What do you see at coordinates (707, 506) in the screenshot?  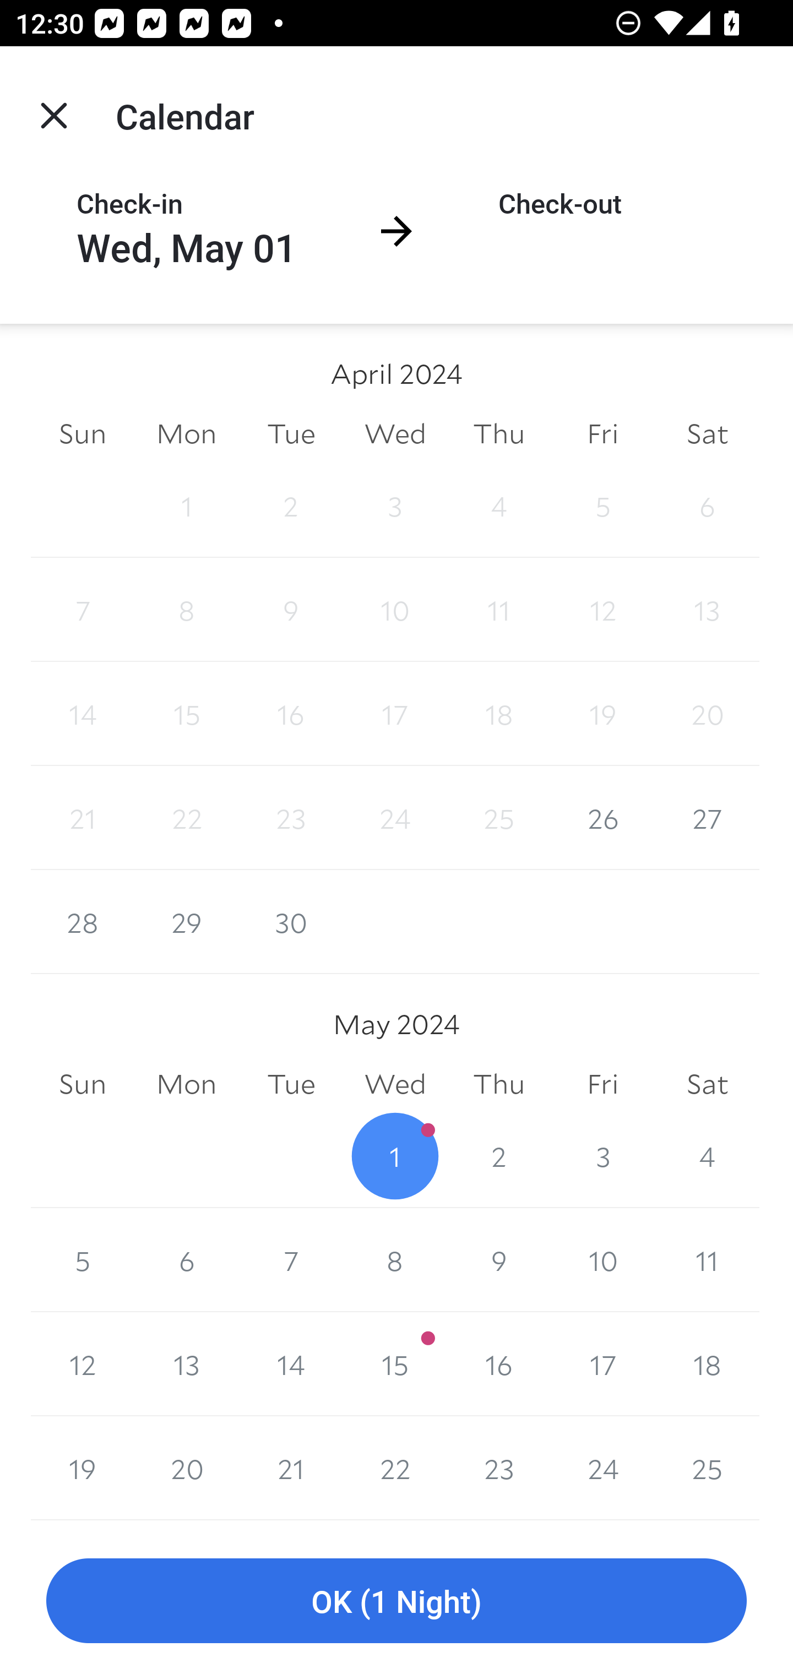 I see `6 6 April 2024` at bounding box center [707, 506].